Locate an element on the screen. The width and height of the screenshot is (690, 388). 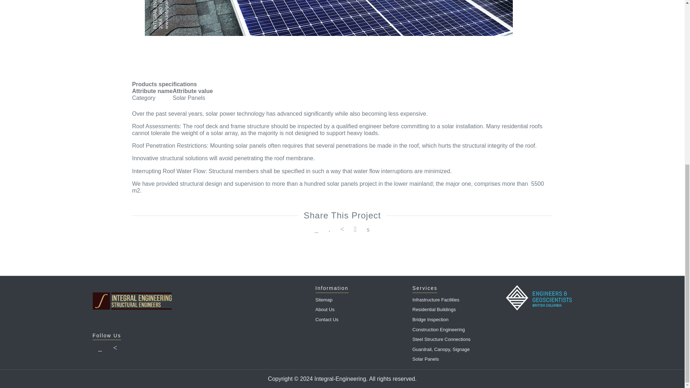
Construction Engineering is located at coordinates (456, 330).